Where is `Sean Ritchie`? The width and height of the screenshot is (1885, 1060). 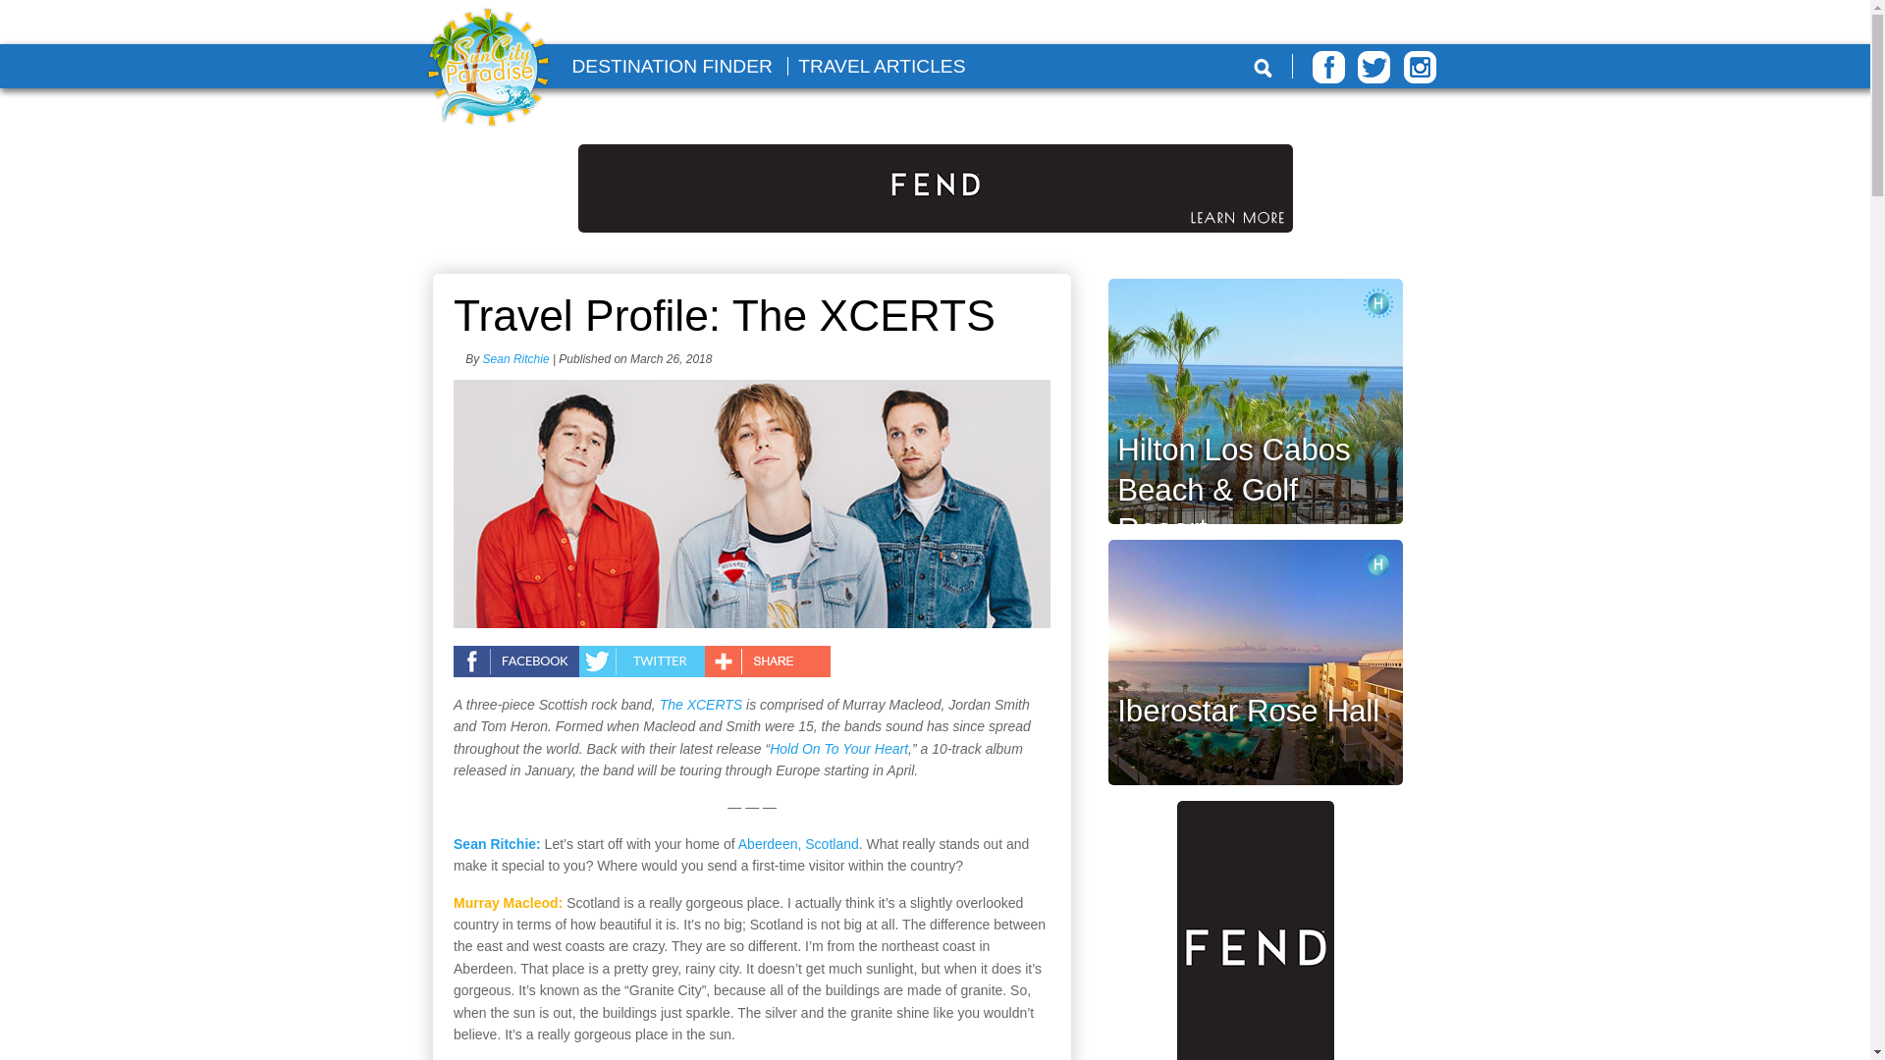
Sean Ritchie is located at coordinates (516, 358).